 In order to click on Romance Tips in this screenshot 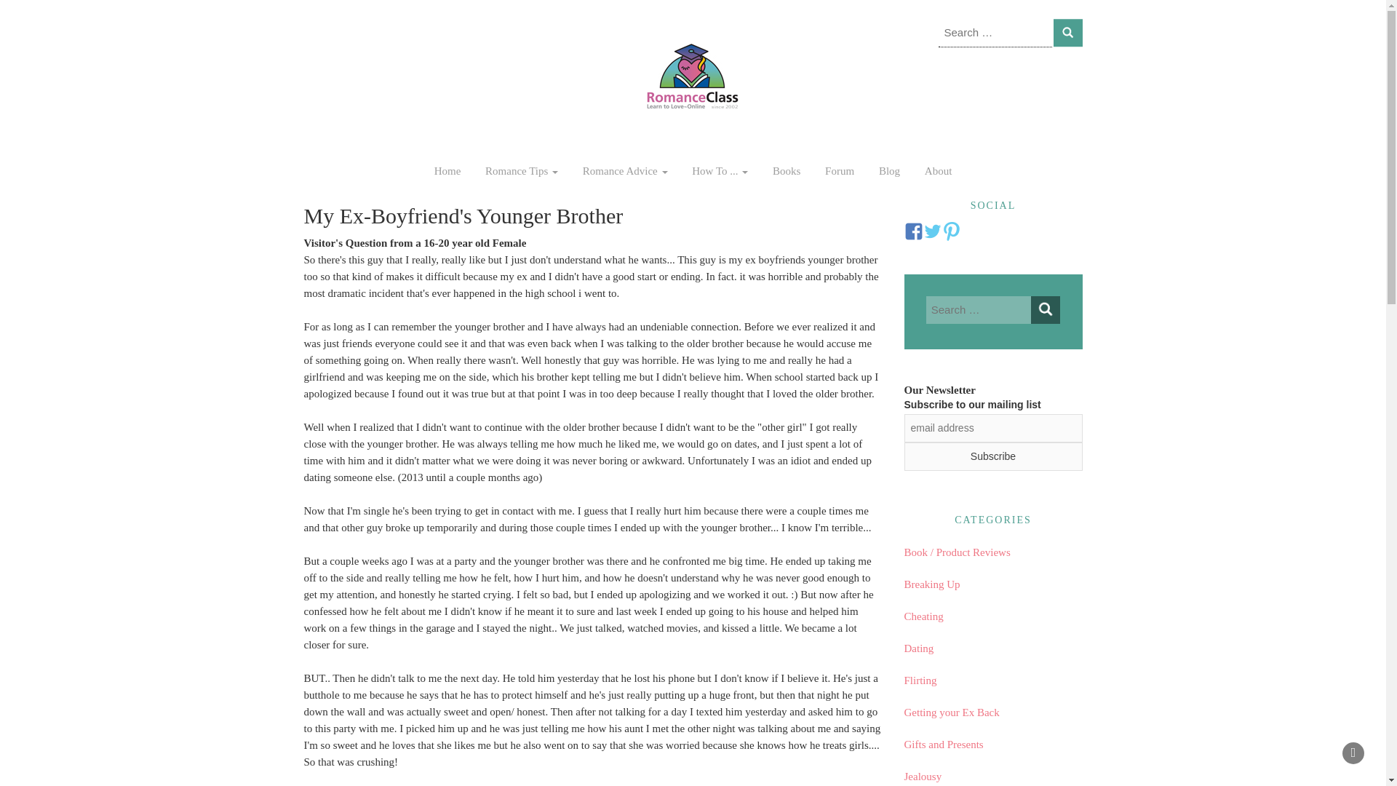, I will do `click(521, 170)`.